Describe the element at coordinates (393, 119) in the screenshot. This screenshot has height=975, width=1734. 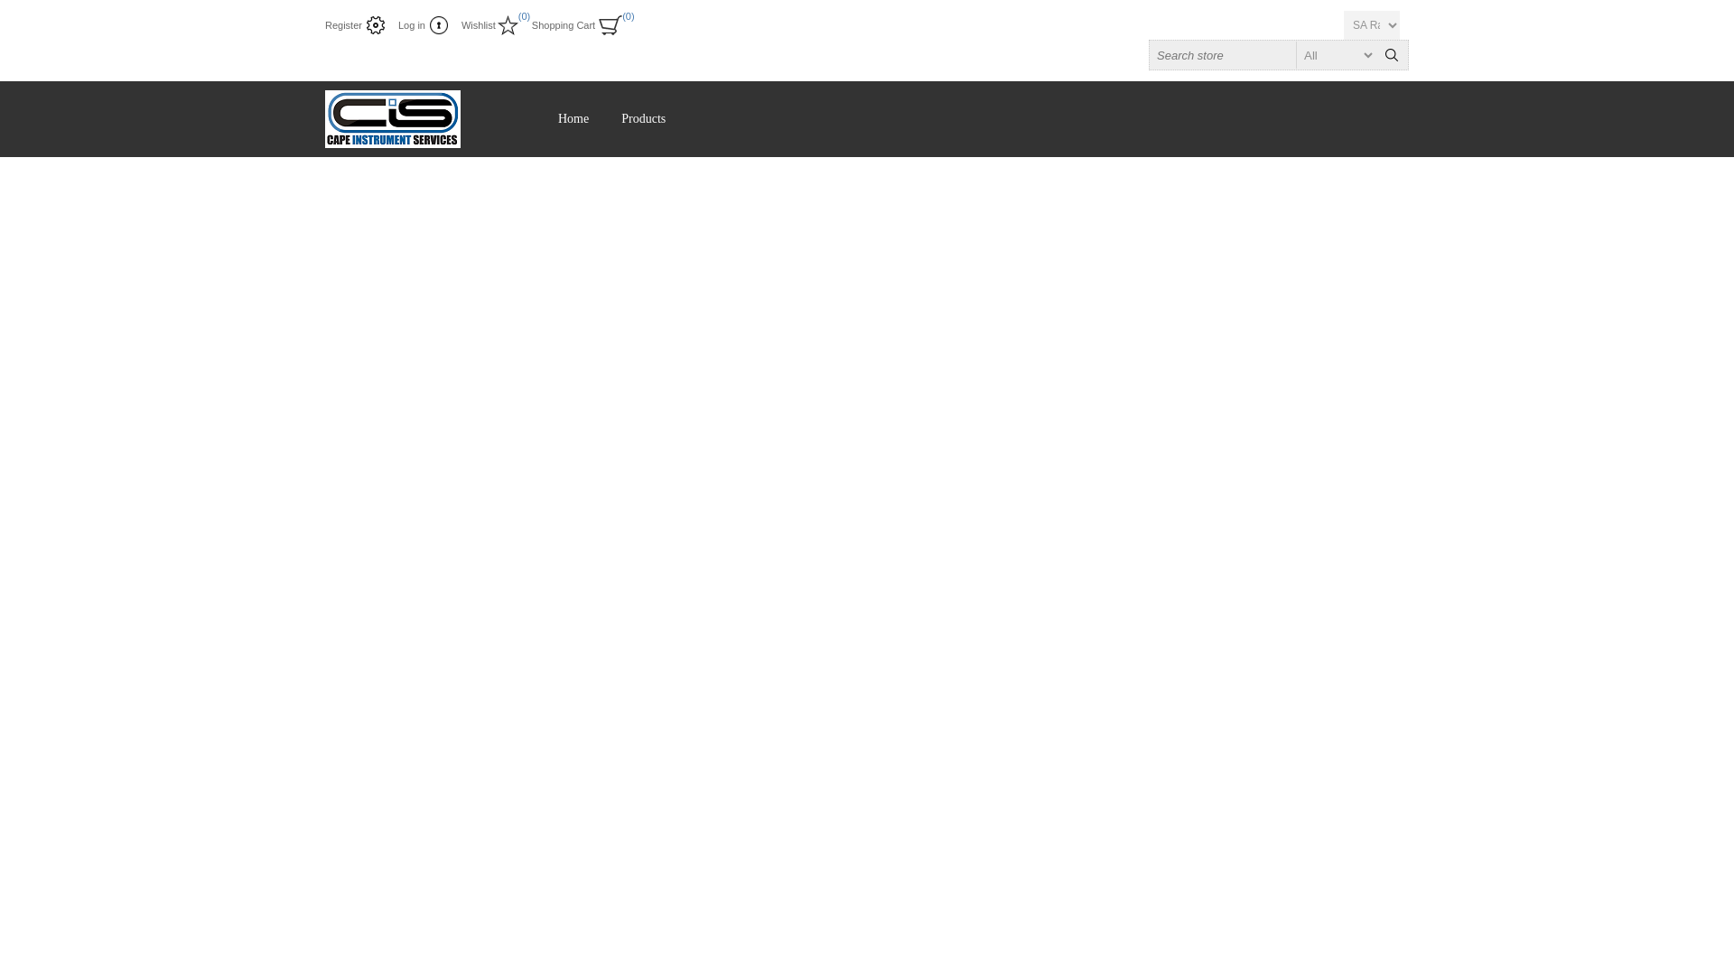
I see `Cape Instrument Services` at that location.